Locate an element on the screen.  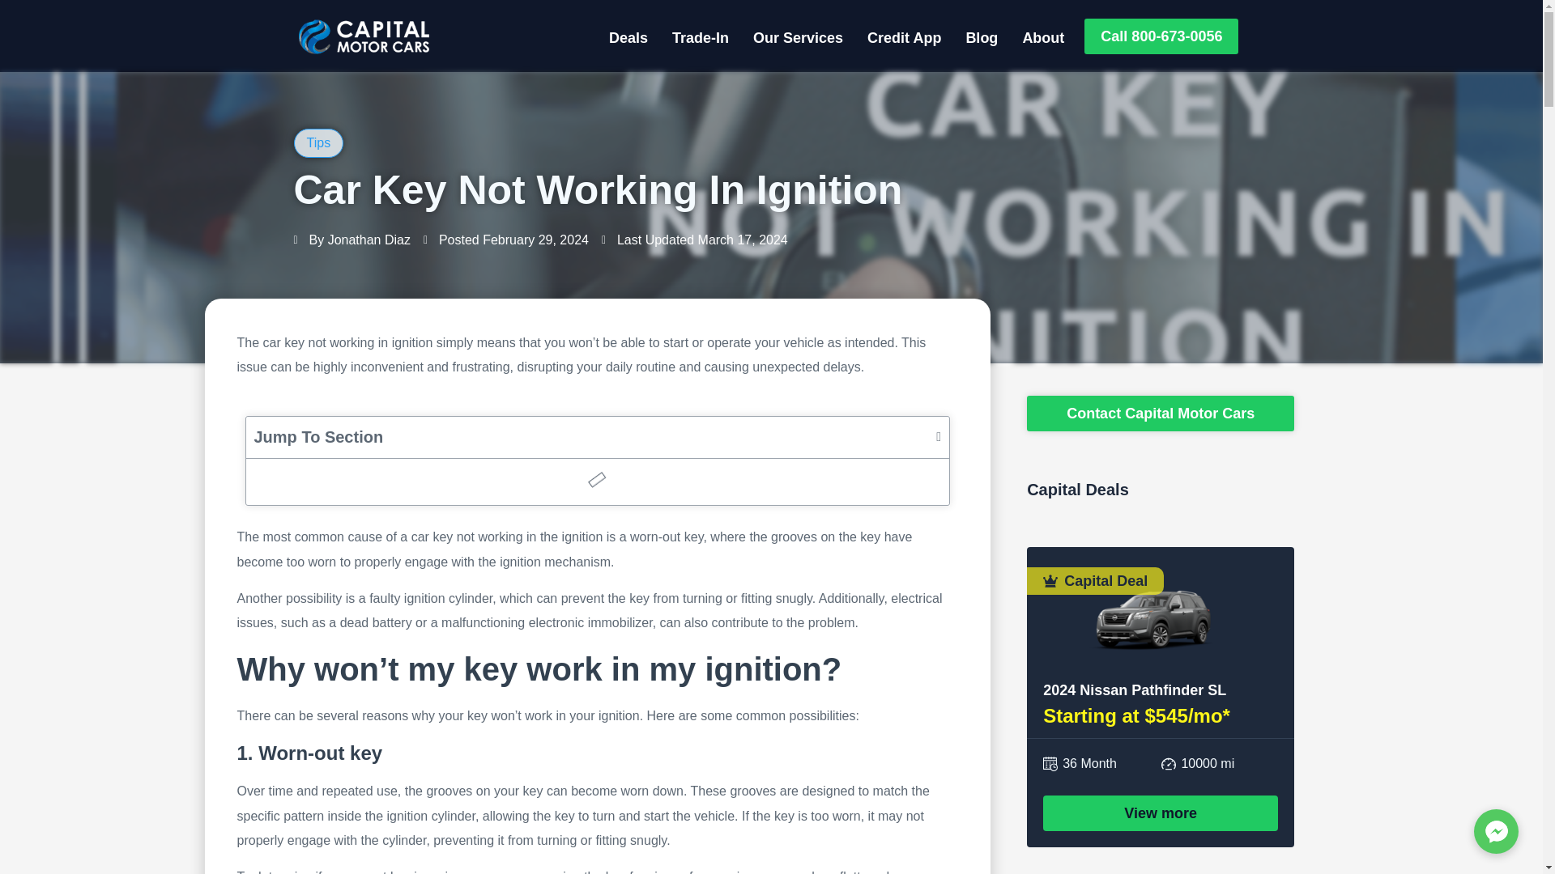
Our Services is located at coordinates (799, 37).